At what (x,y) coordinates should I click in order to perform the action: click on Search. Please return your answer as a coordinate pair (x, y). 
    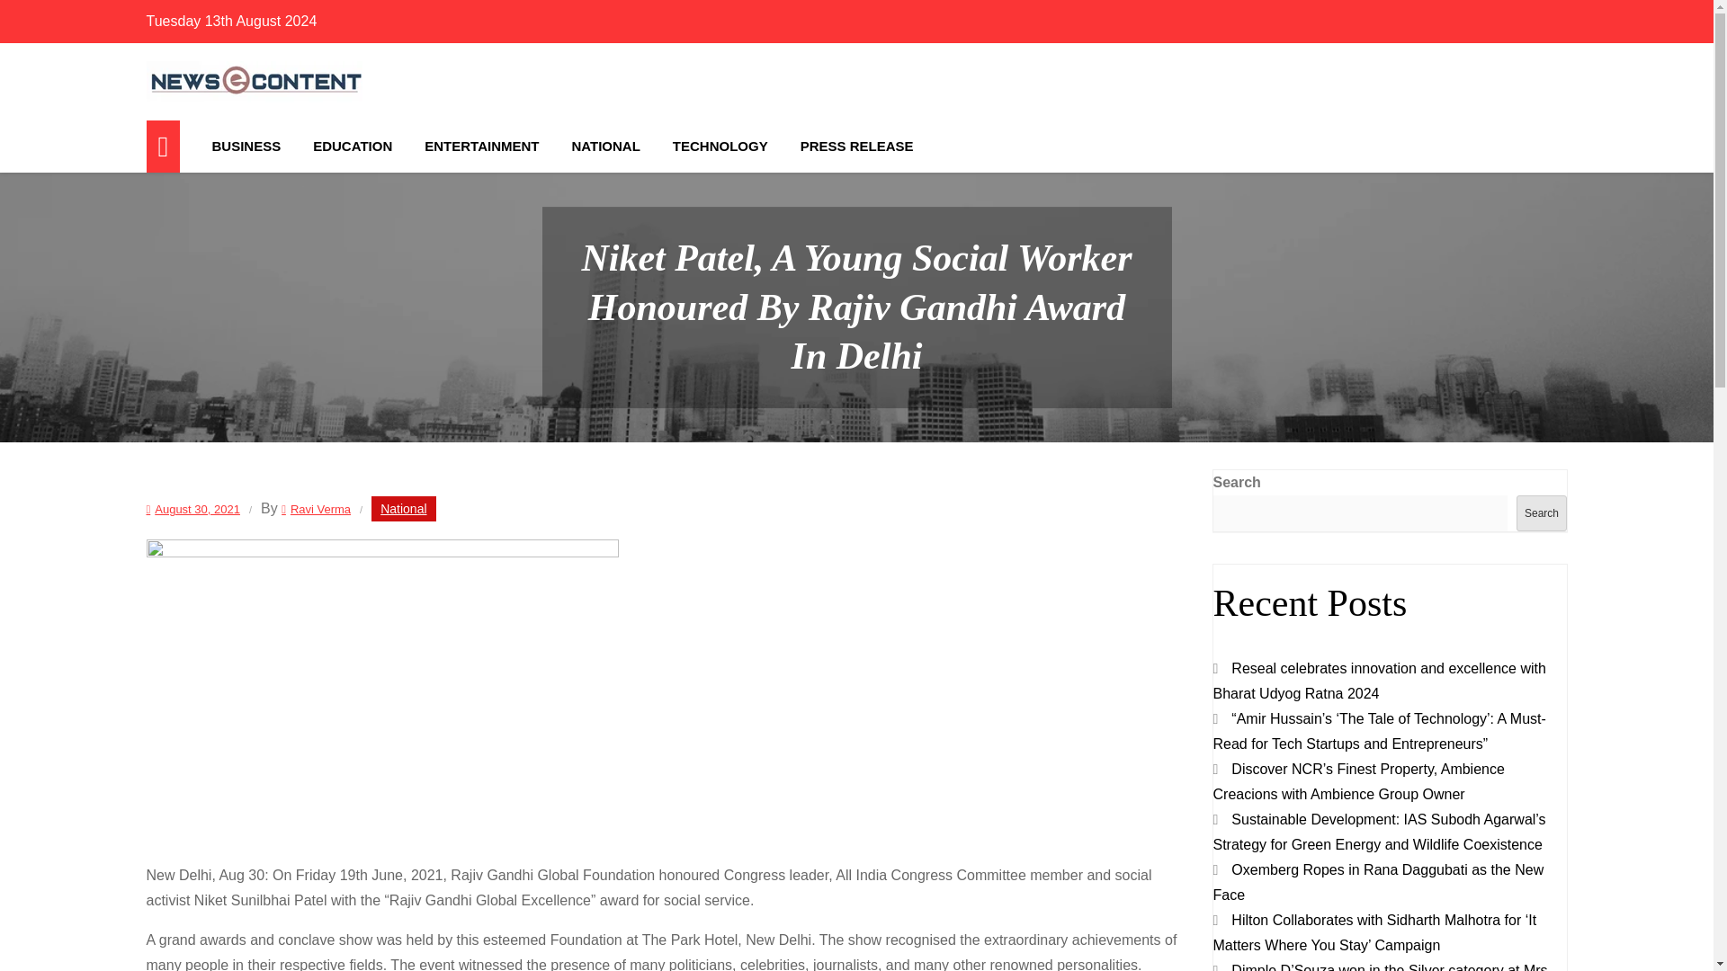
    Looking at the image, I should click on (1541, 512).